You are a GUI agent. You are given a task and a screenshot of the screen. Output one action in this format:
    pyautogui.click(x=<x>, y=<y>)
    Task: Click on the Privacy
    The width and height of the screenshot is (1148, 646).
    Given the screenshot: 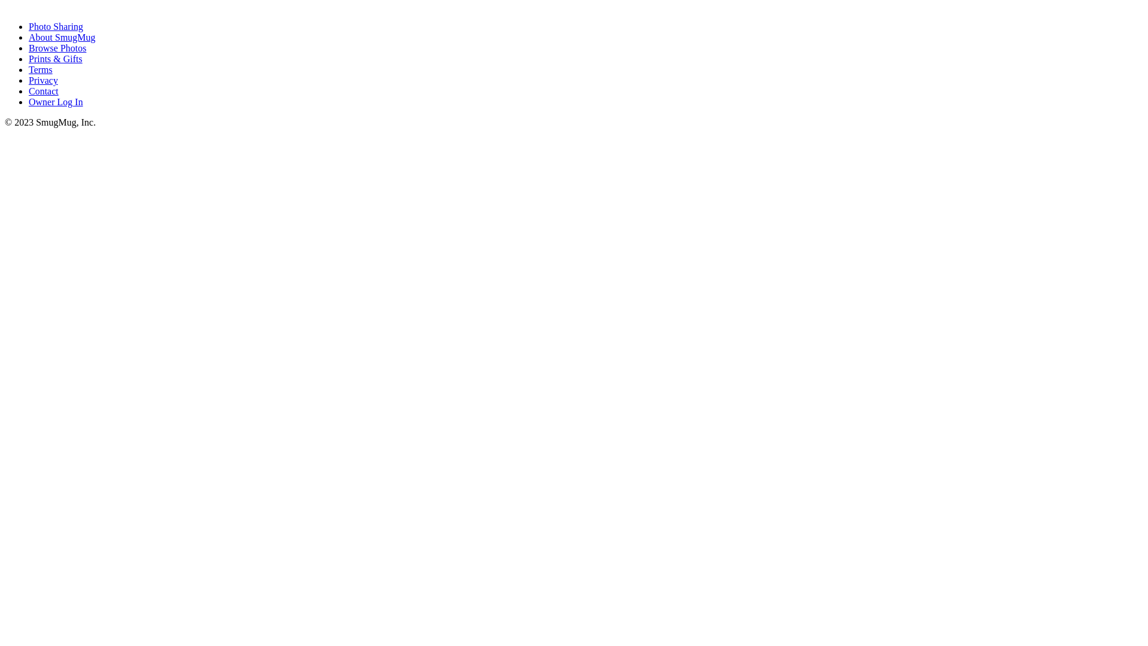 What is the action you would take?
    pyautogui.click(x=43, y=80)
    